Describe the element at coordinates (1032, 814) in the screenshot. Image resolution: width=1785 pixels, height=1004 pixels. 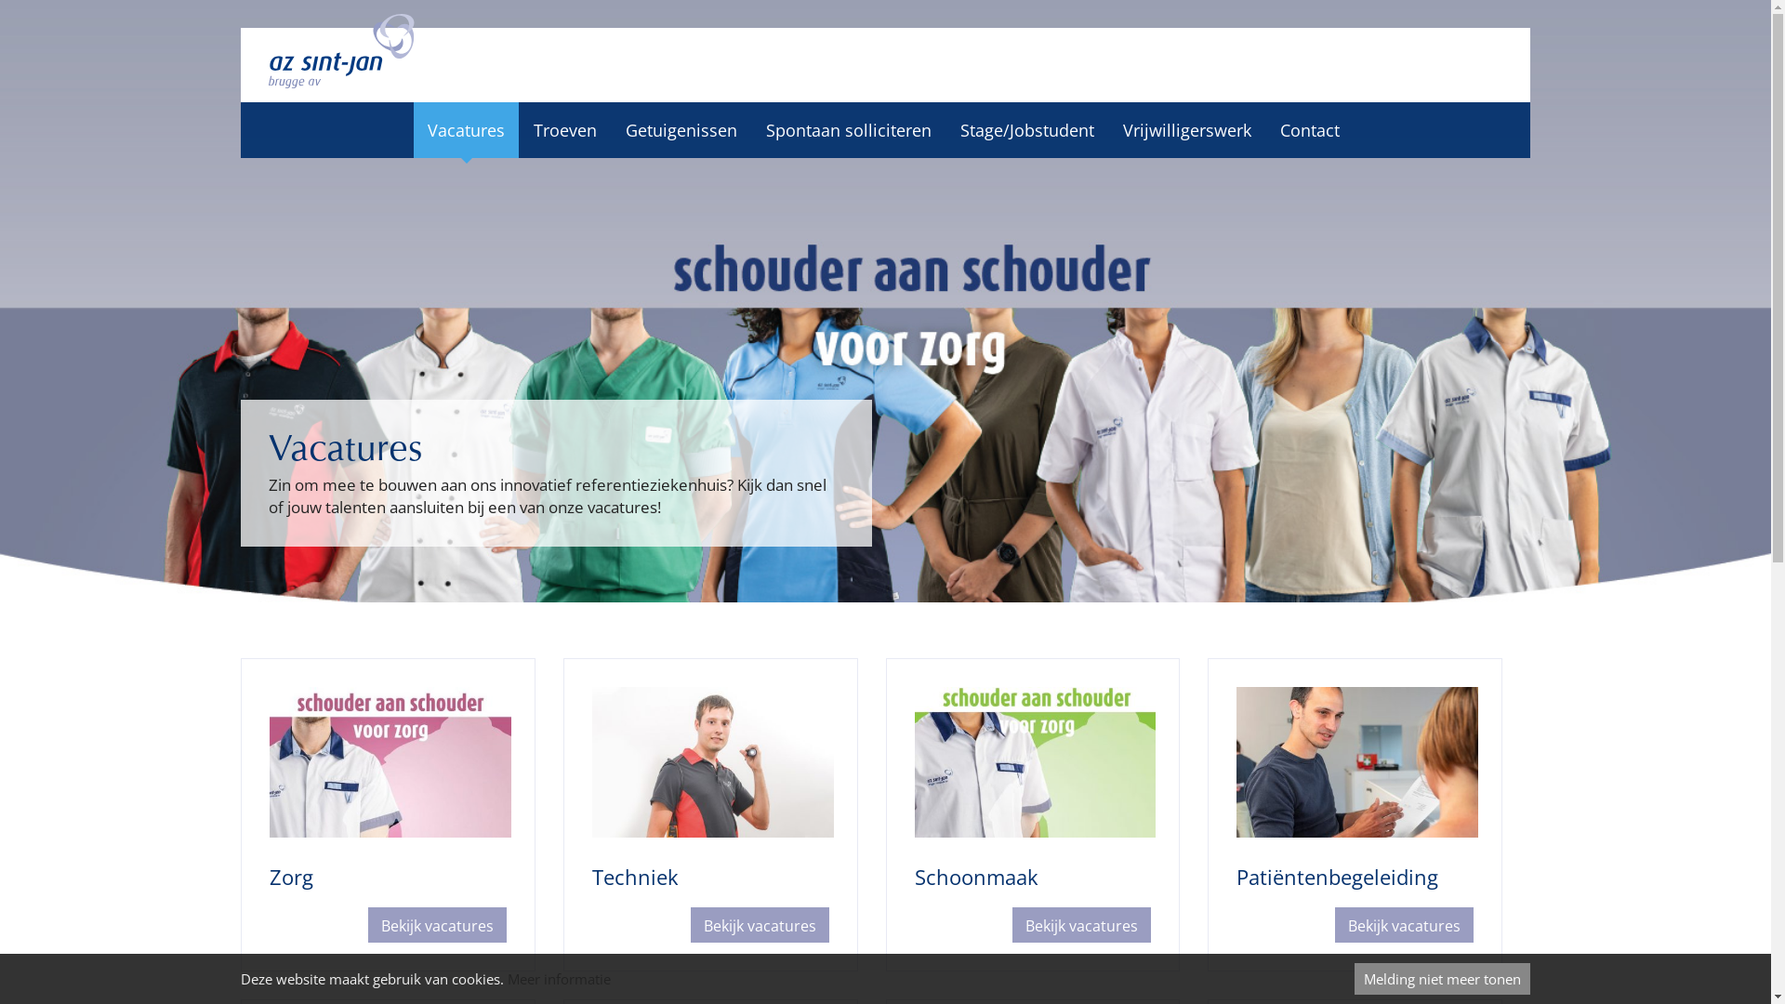
I see `Schoonmaak
Bekijk vacatures` at that location.